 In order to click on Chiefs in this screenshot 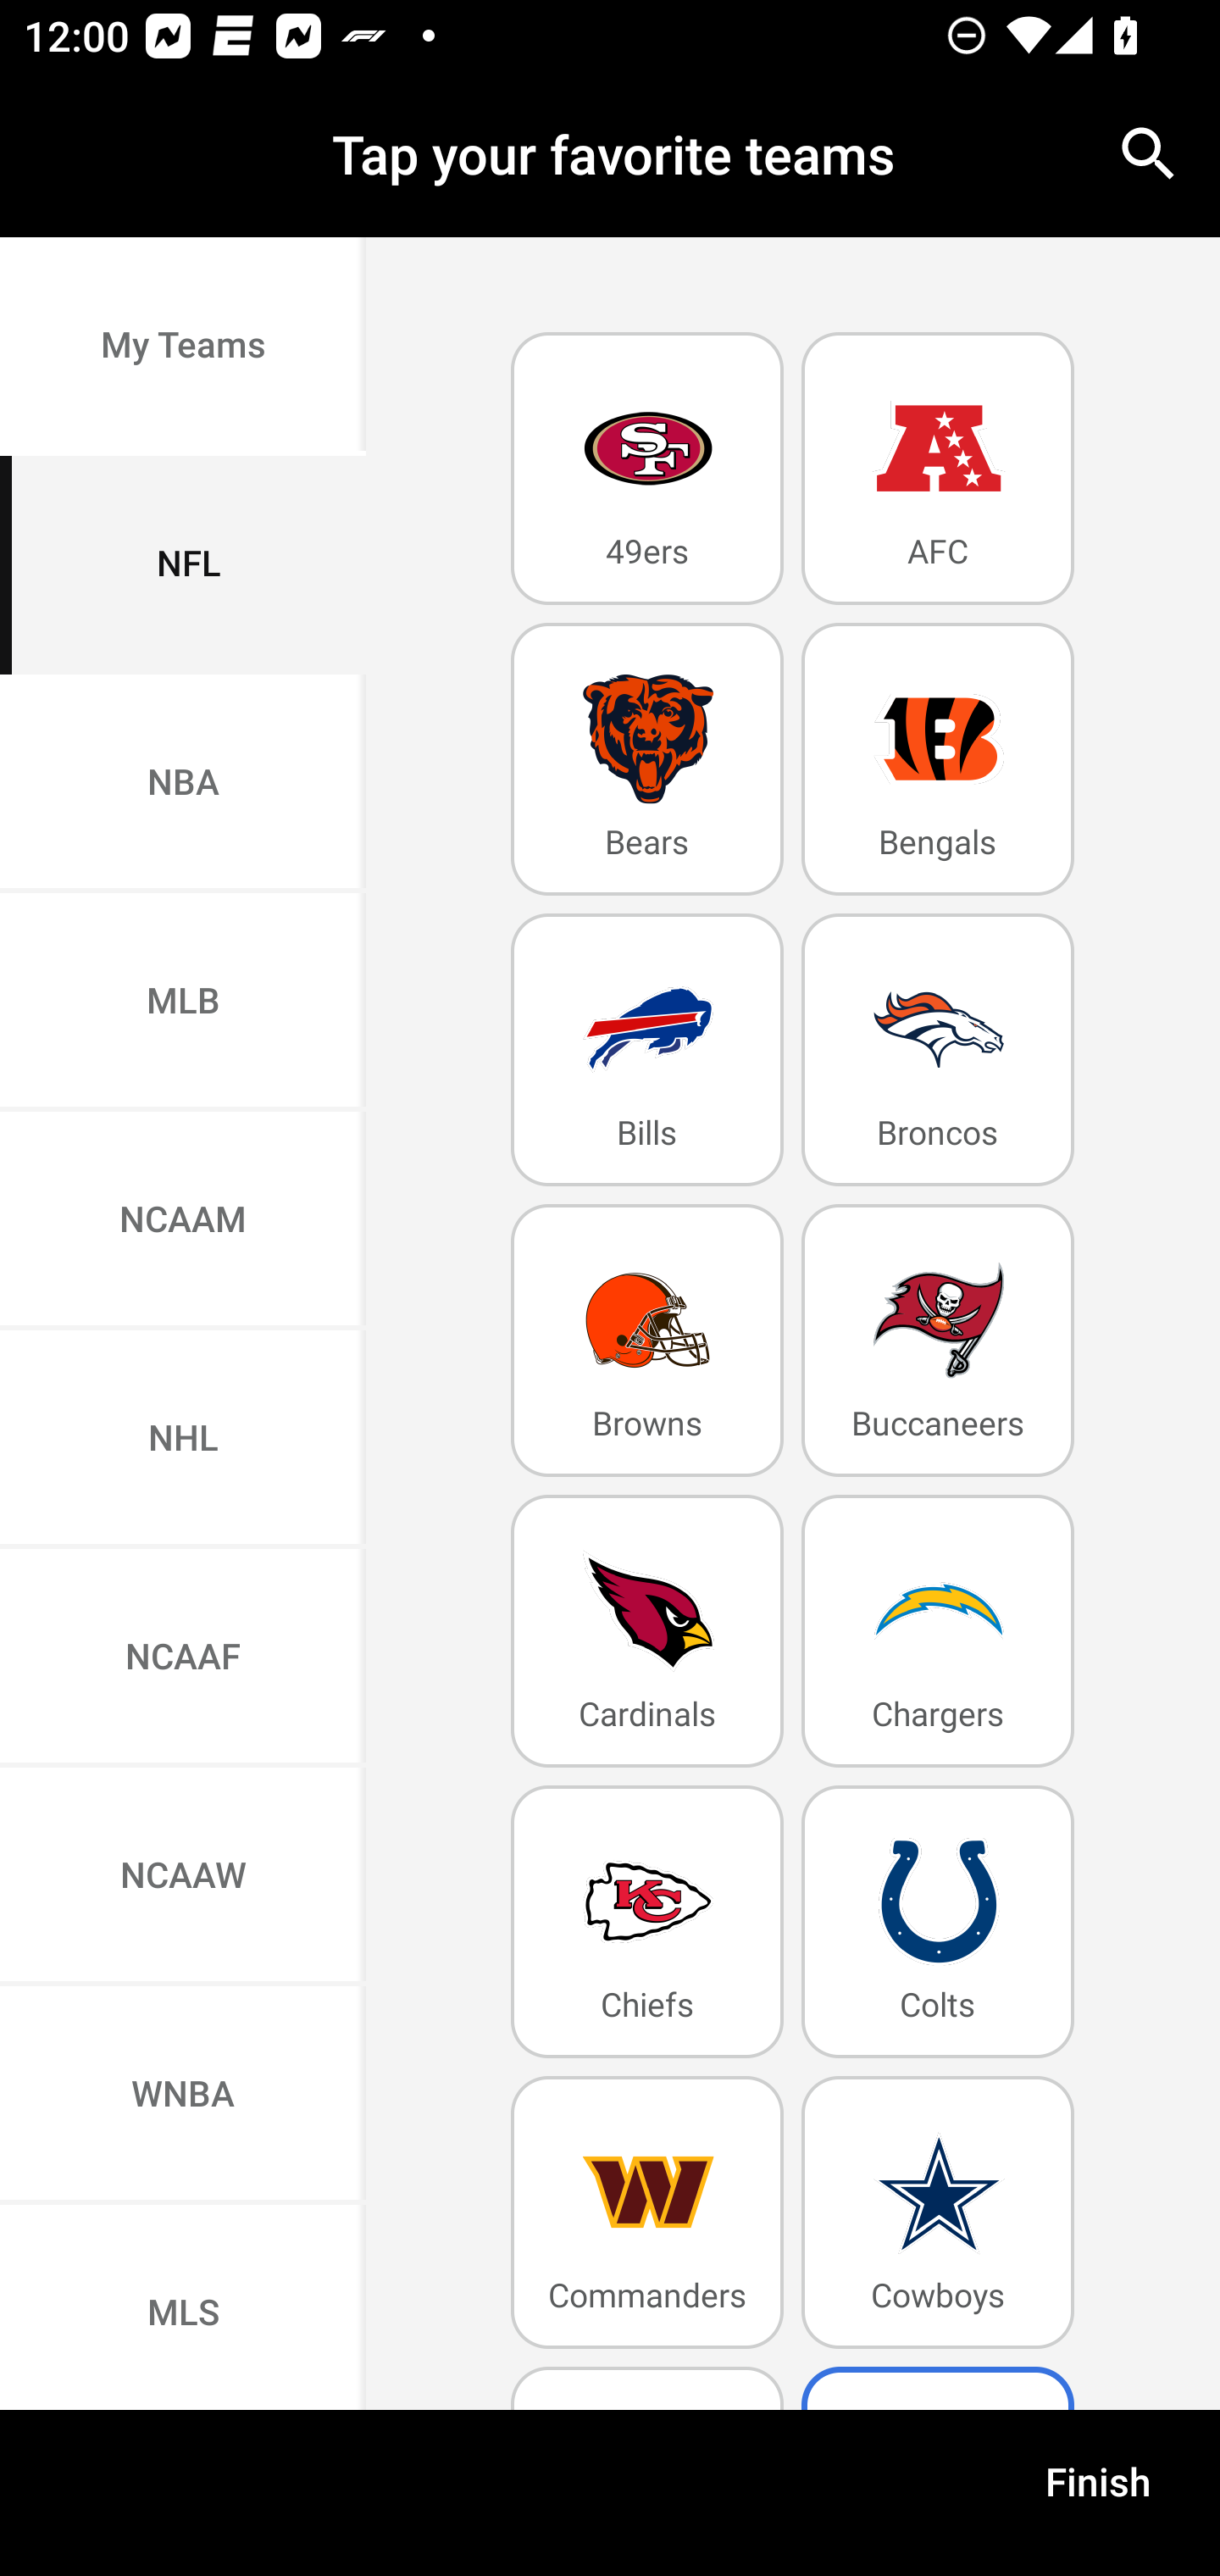, I will do `click(647, 1921)`.